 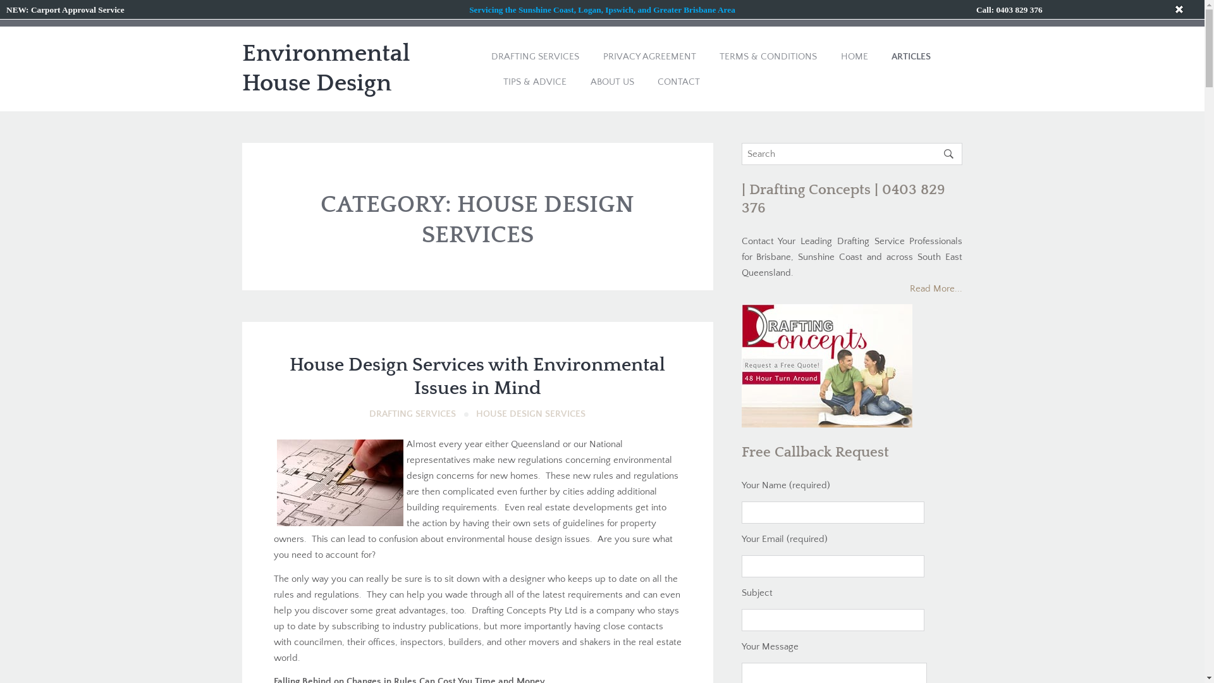 I want to click on TIPS & ADVICE, so click(x=535, y=82).